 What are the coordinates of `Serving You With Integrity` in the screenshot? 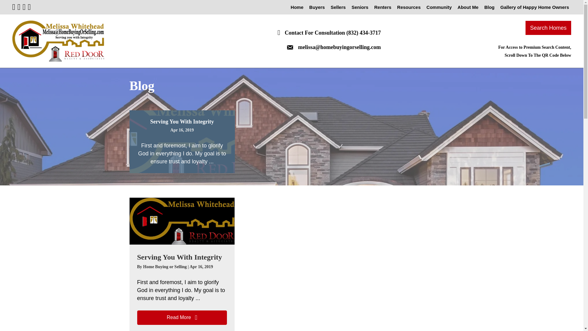 It's located at (182, 221).